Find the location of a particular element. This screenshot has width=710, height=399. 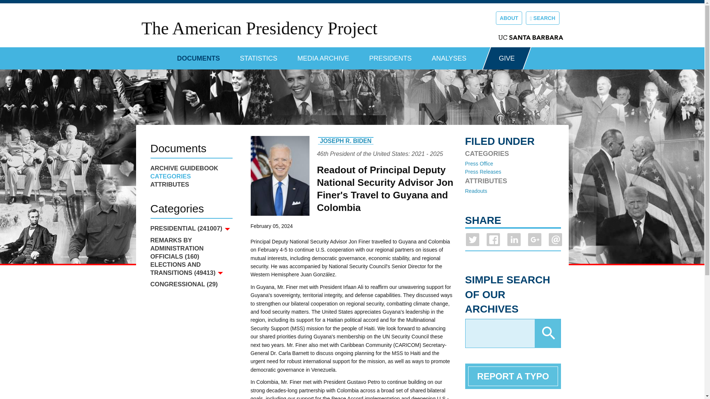

ANALYSES is located at coordinates (449, 55).